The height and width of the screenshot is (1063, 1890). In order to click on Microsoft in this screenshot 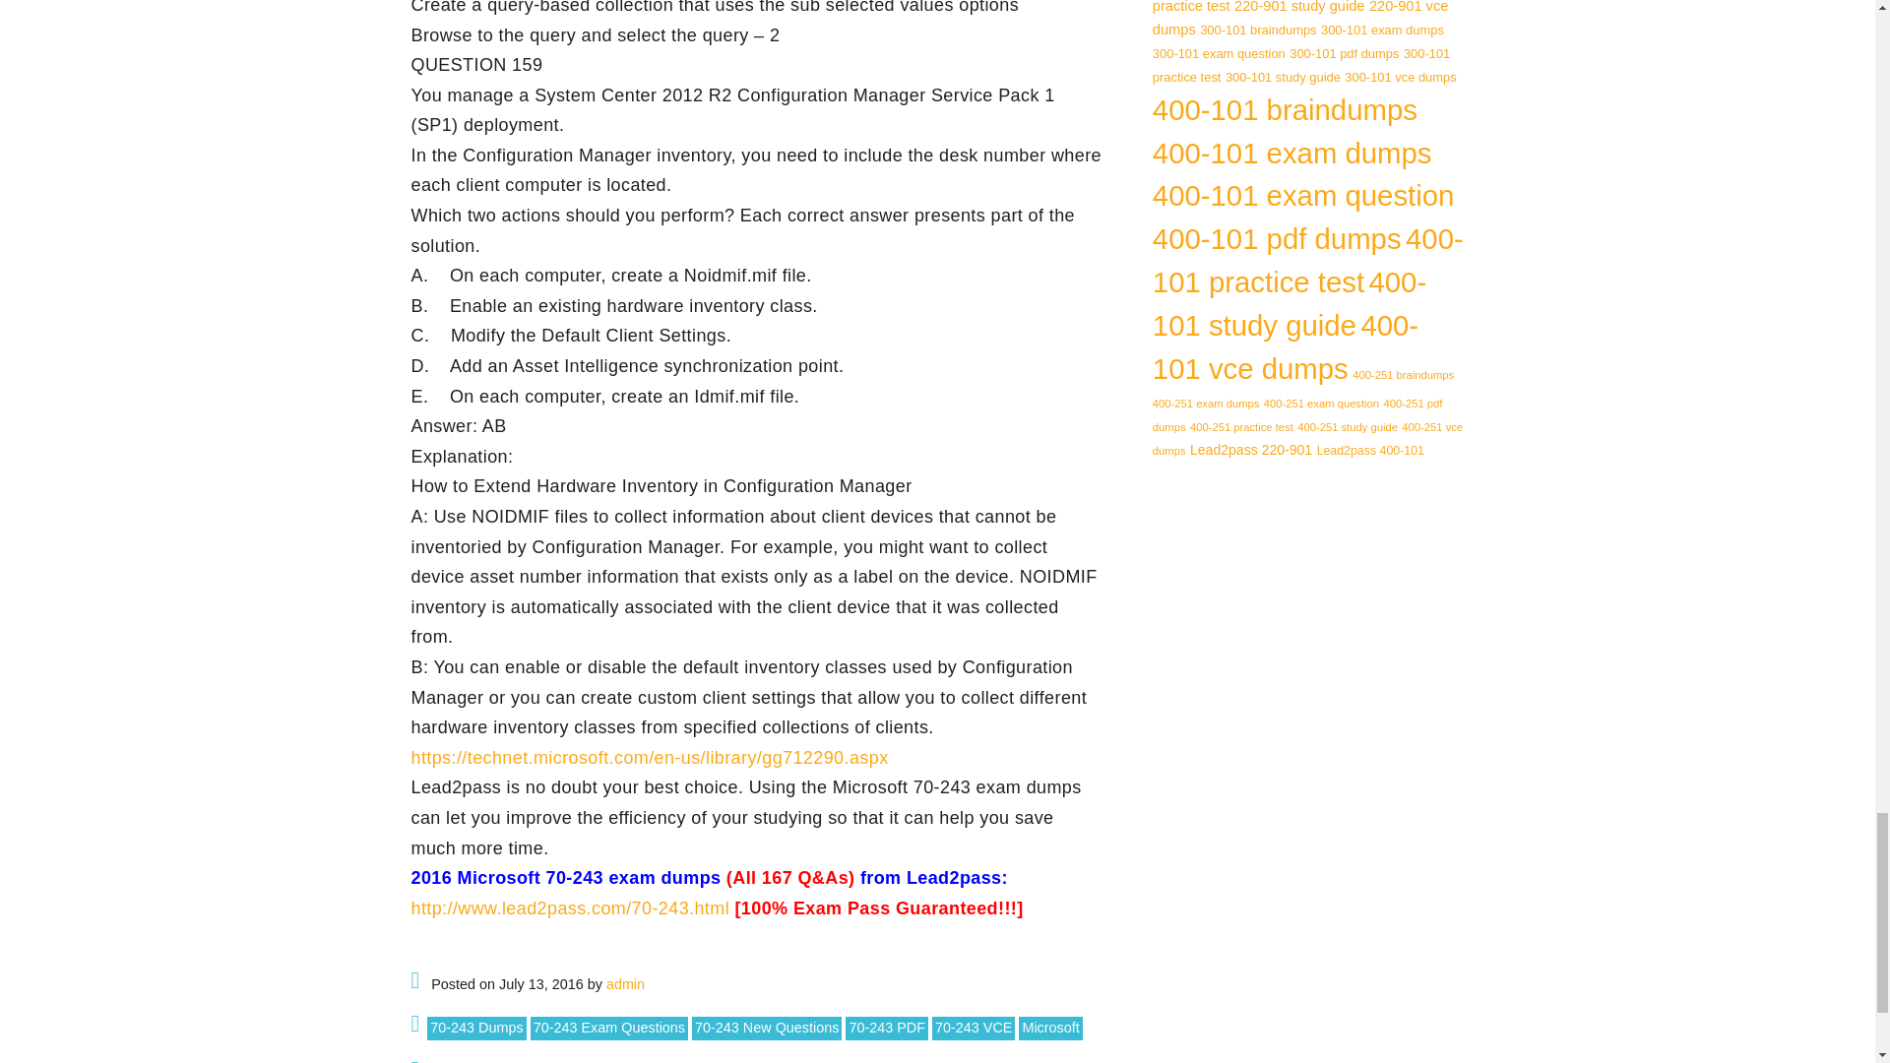, I will do `click(1049, 1028)`.